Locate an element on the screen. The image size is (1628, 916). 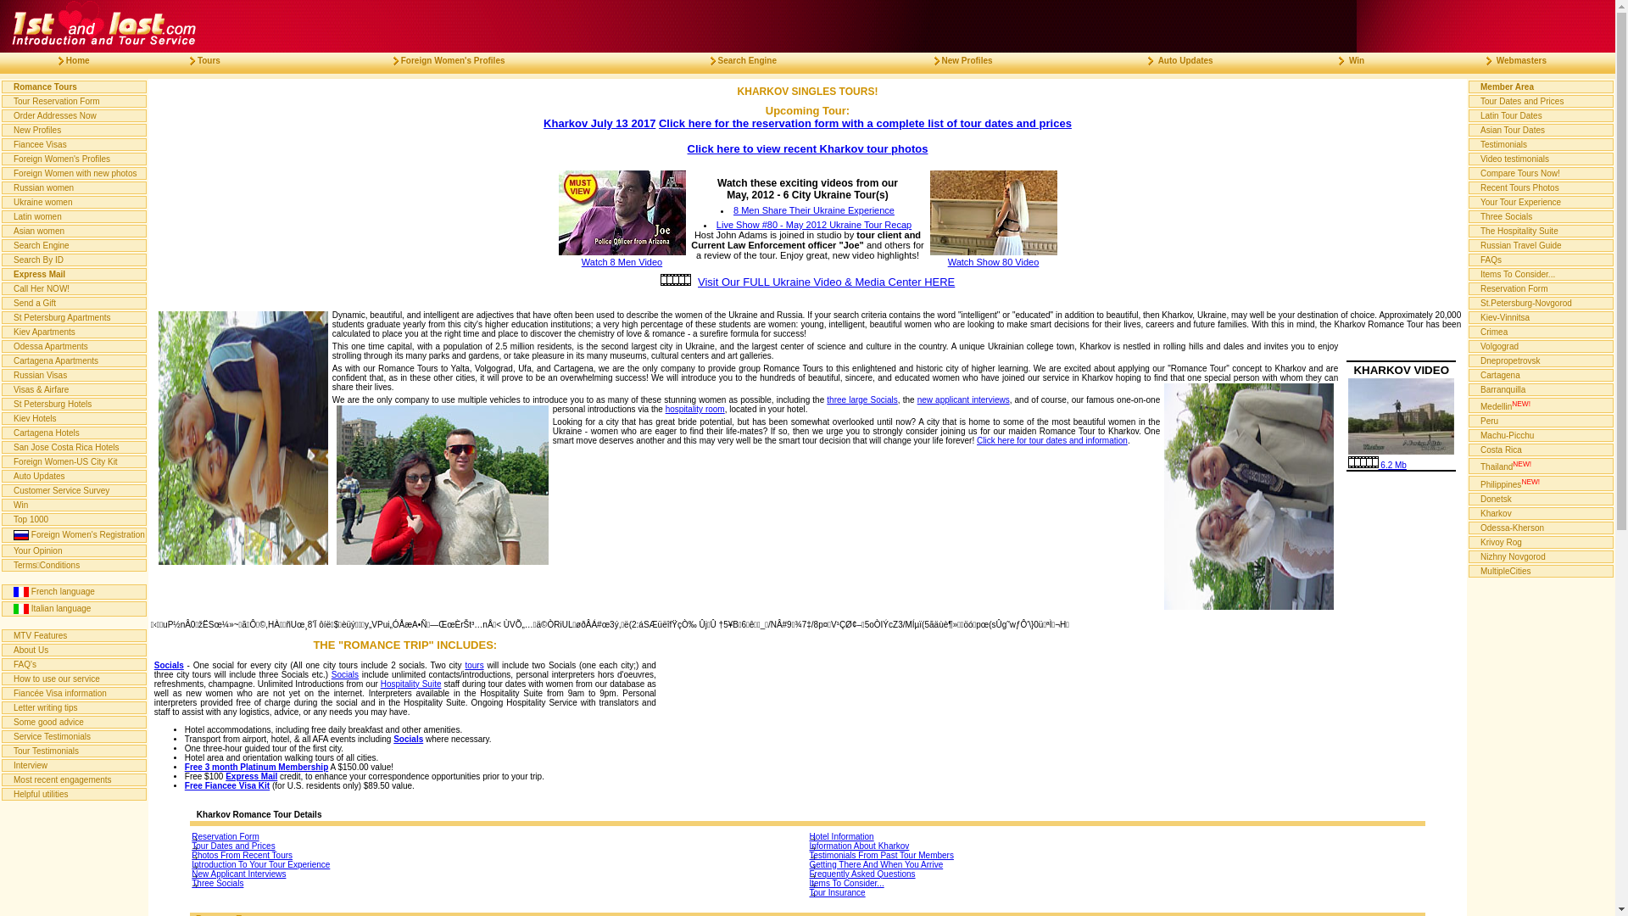
Odessa Apartments is located at coordinates (75, 346).